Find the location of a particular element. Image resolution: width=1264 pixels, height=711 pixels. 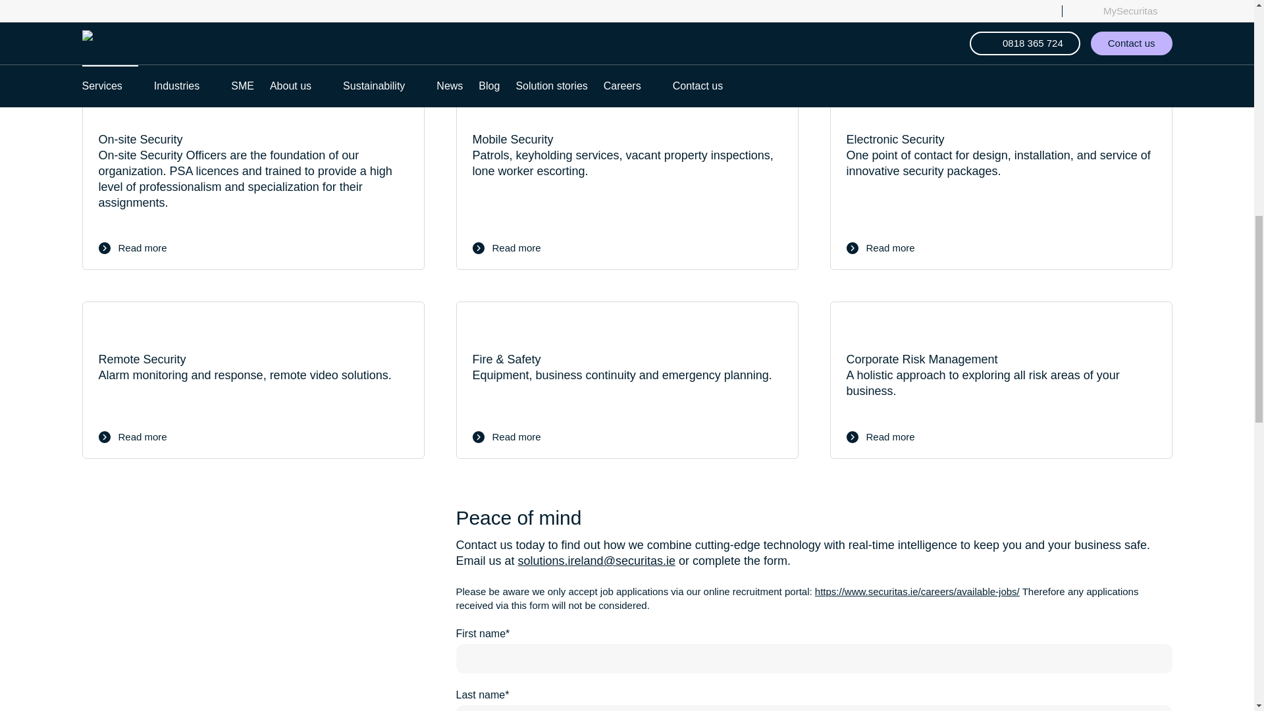

Solution Email Address is located at coordinates (596, 561).